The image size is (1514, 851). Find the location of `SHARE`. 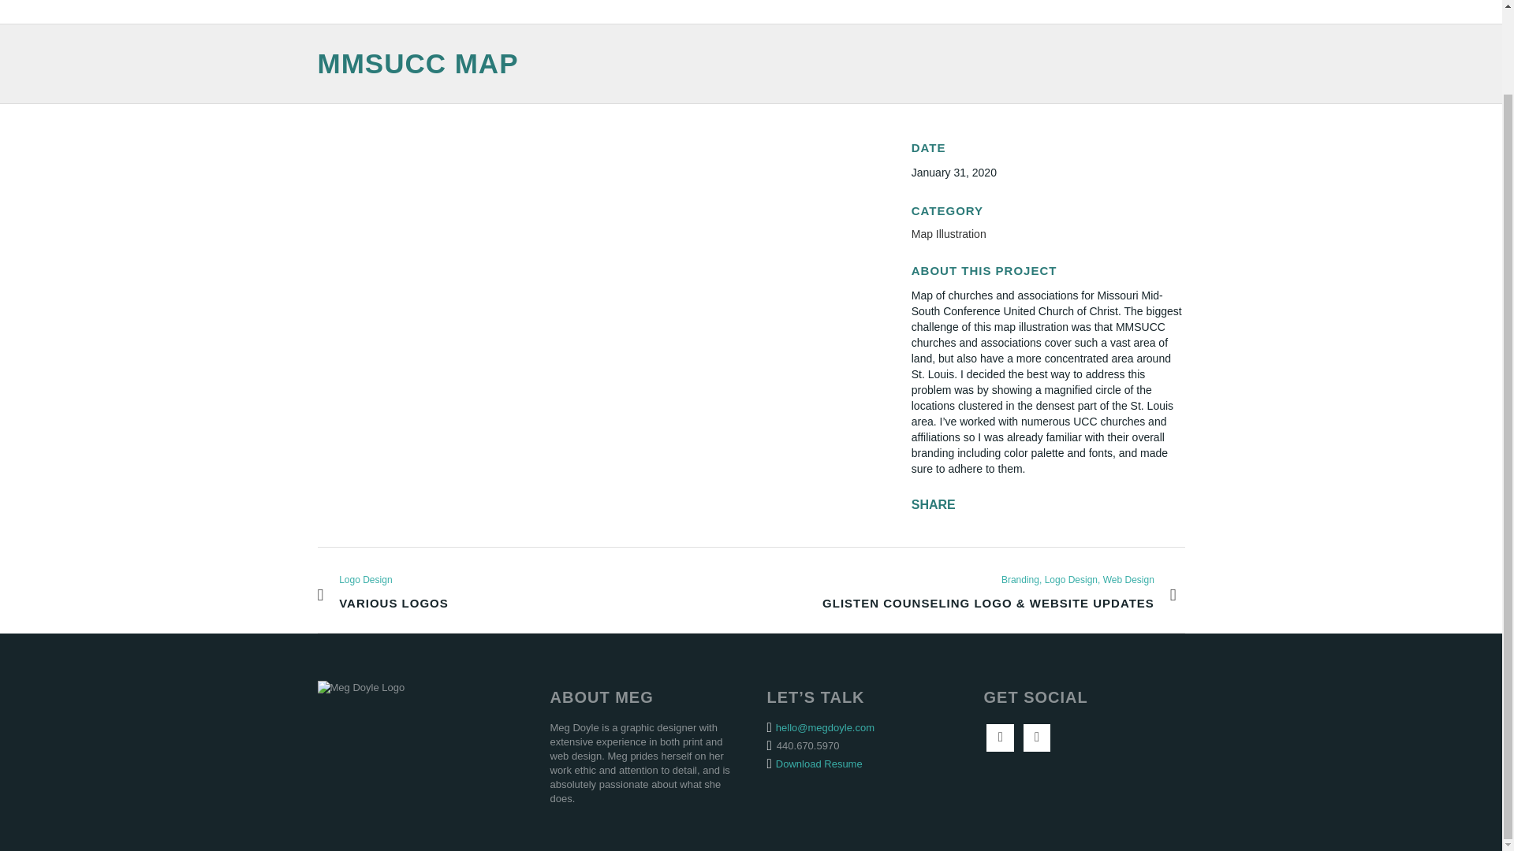

SHARE is located at coordinates (1050, 12).